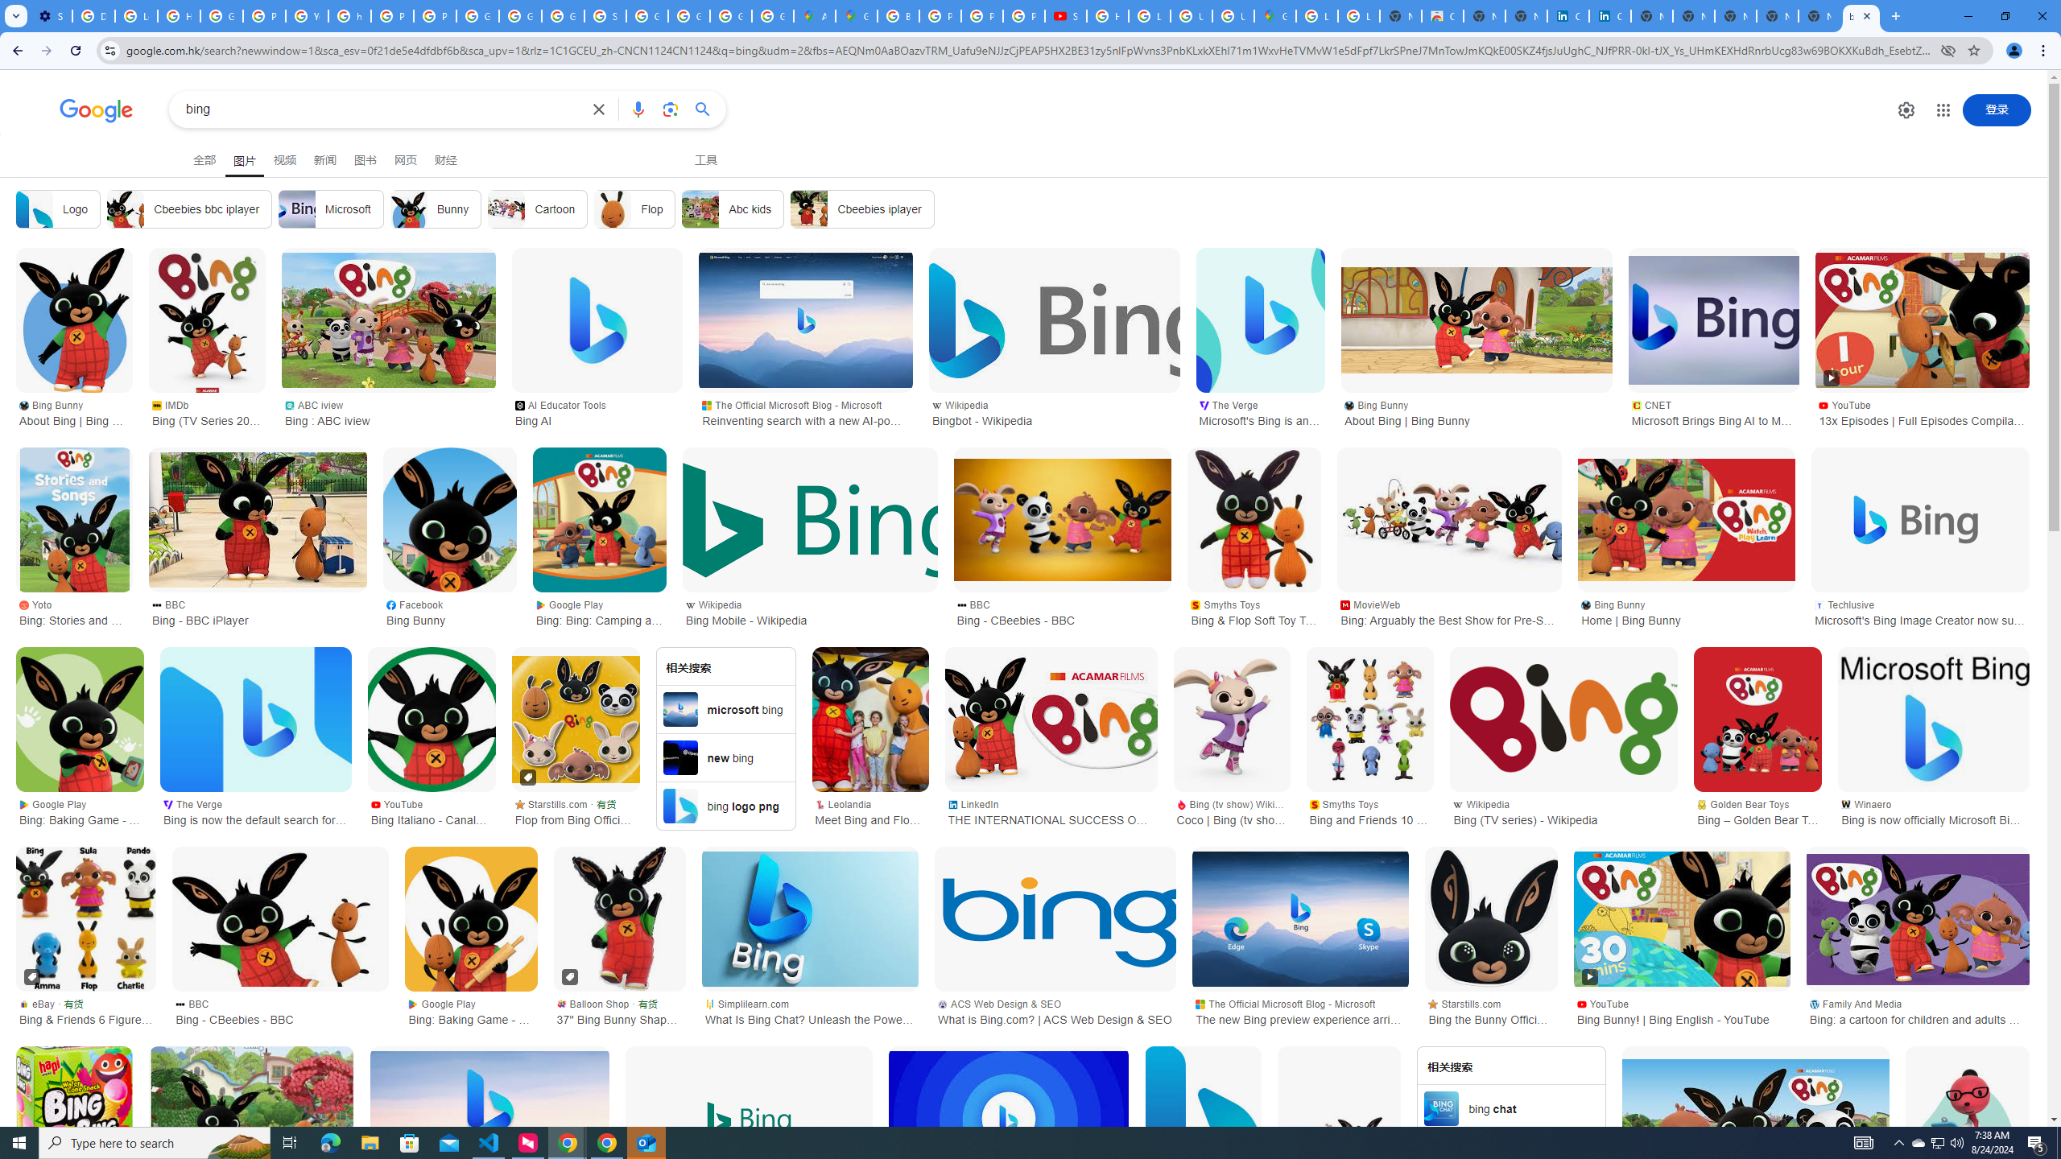 The width and height of the screenshot is (2061, 1159). What do you see at coordinates (1449, 519) in the screenshot?
I see `Bing: Arguably the Best Show for Pre-Schoolers` at bounding box center [1449, 519].